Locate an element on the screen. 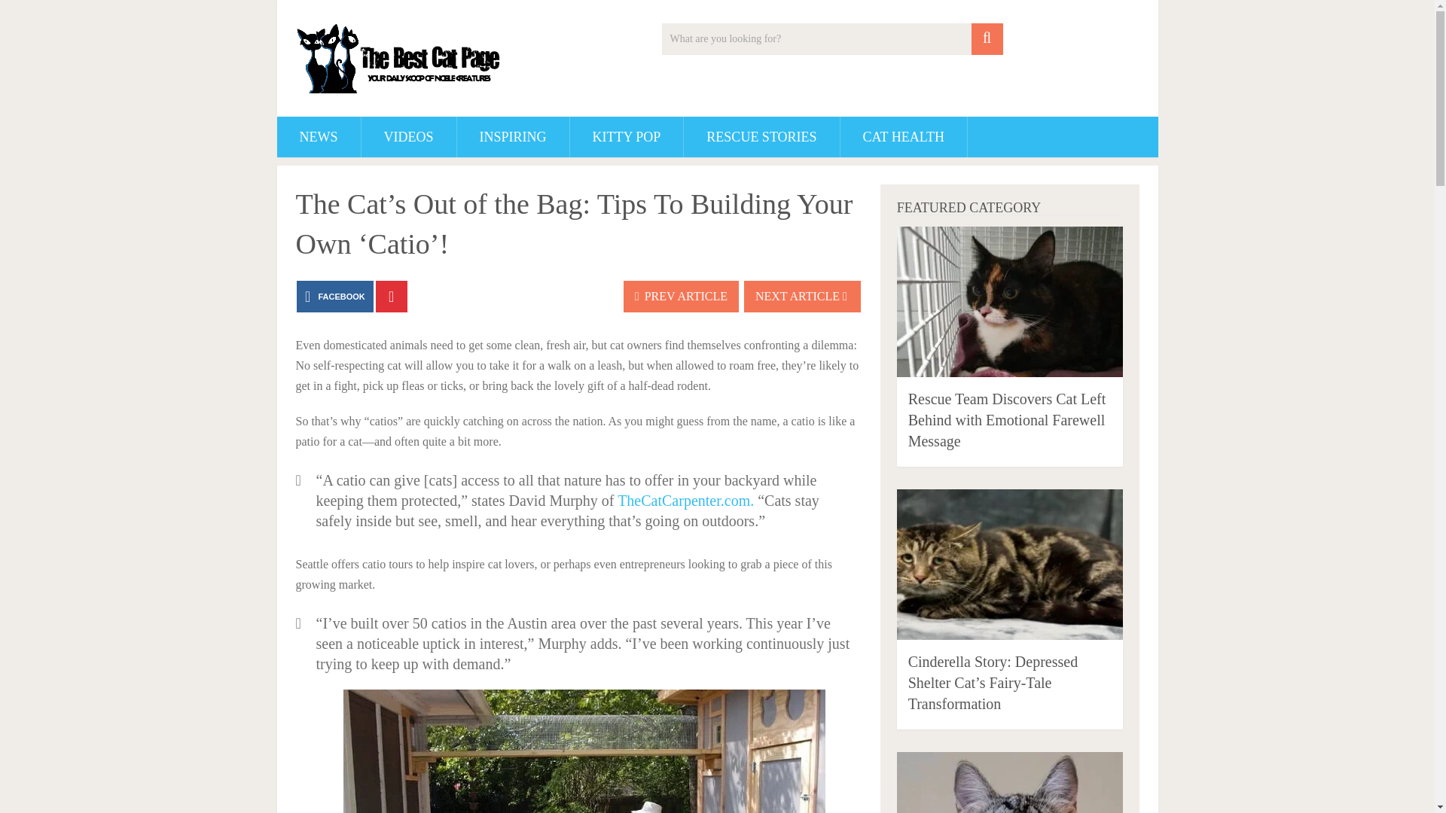  NEWS is located at coordinates (319, 137).